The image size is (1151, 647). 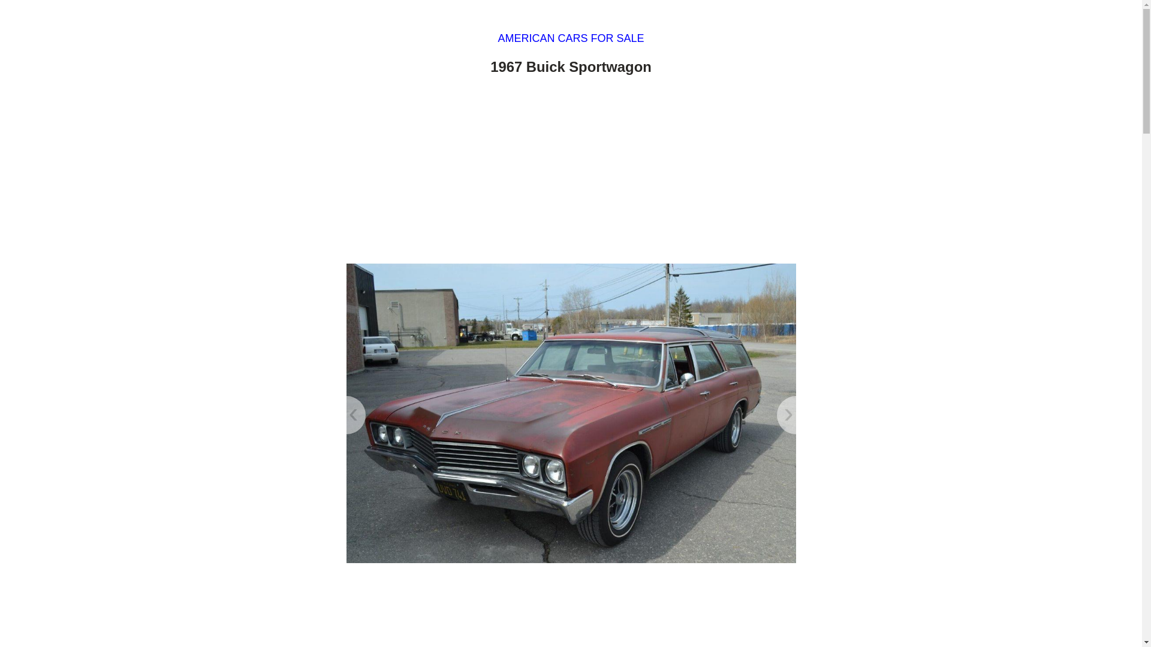 I want to click on Advertisement, so click(x=571, y=610).